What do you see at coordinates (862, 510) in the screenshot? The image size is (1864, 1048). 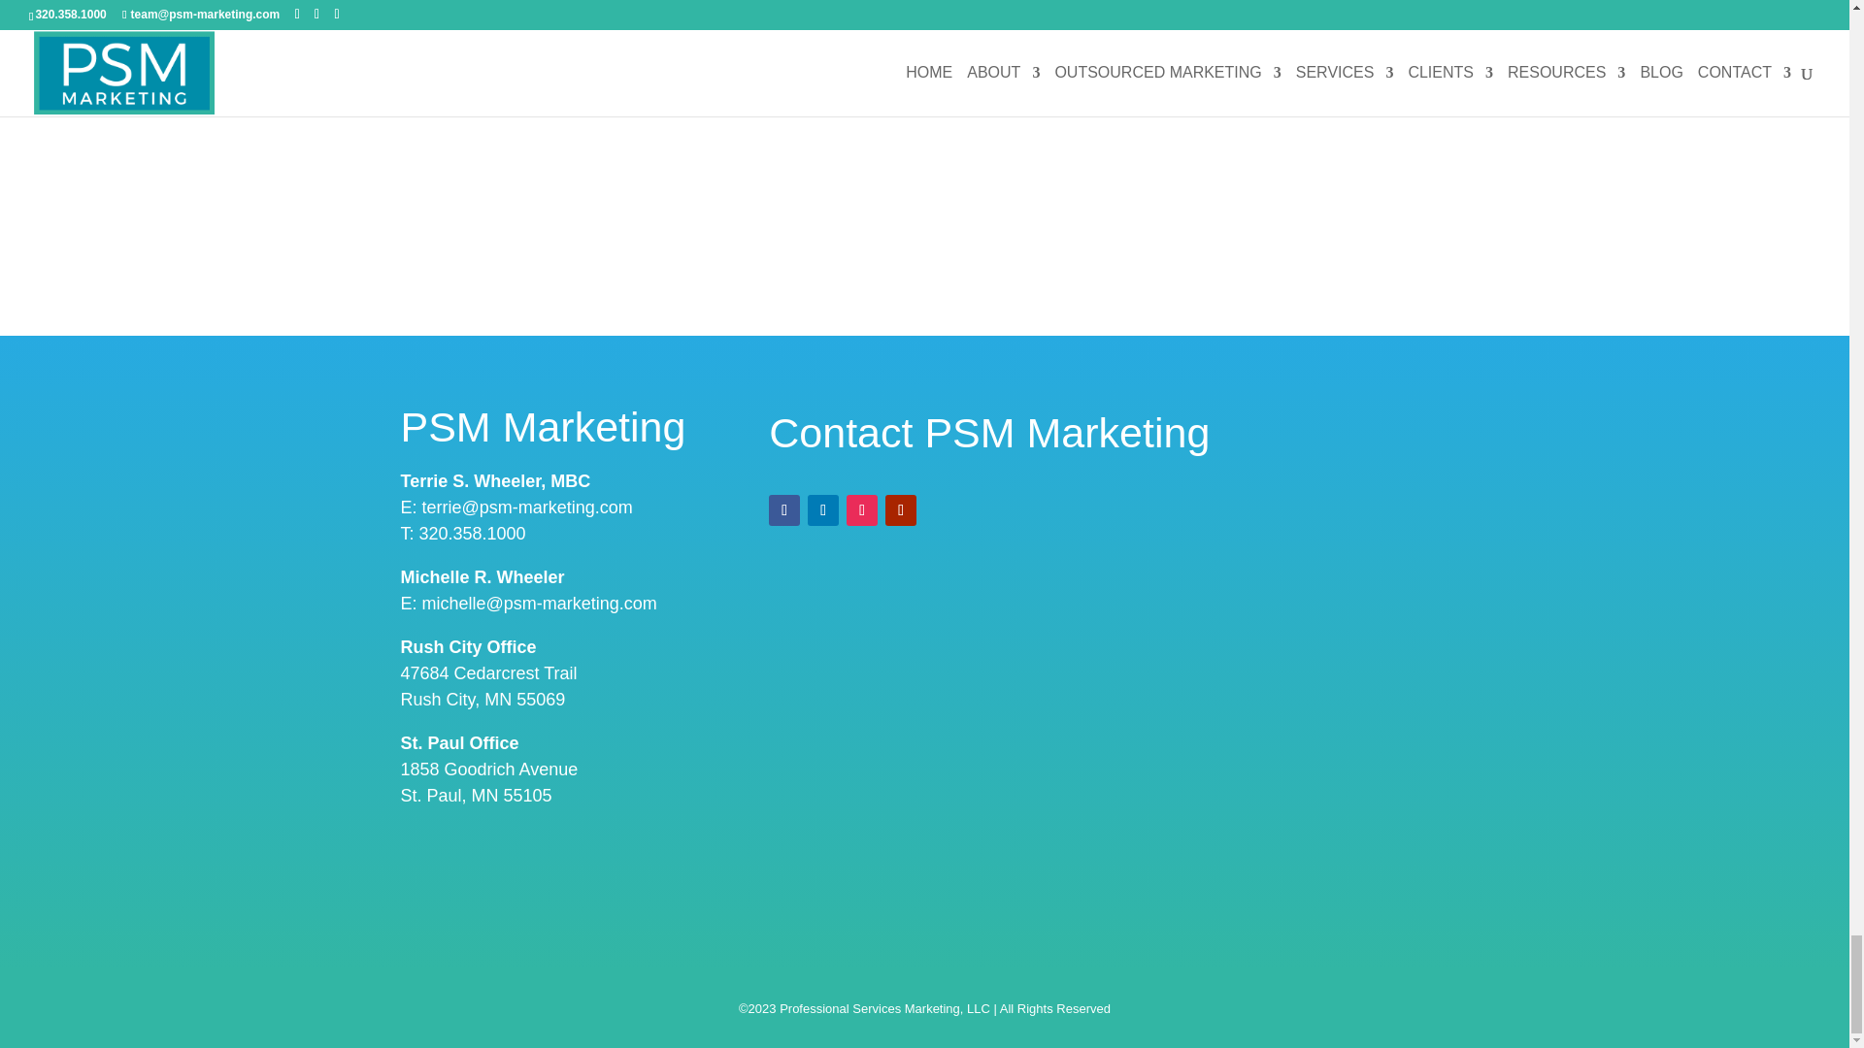 I see `Follow on Instagram` at bounding box center [862, 510].